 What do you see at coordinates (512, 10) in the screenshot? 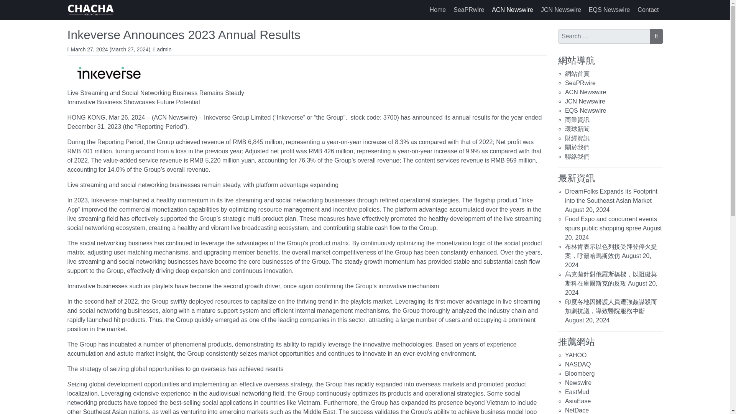
I see `ACN Newswire` at bounding box center [512, 10].